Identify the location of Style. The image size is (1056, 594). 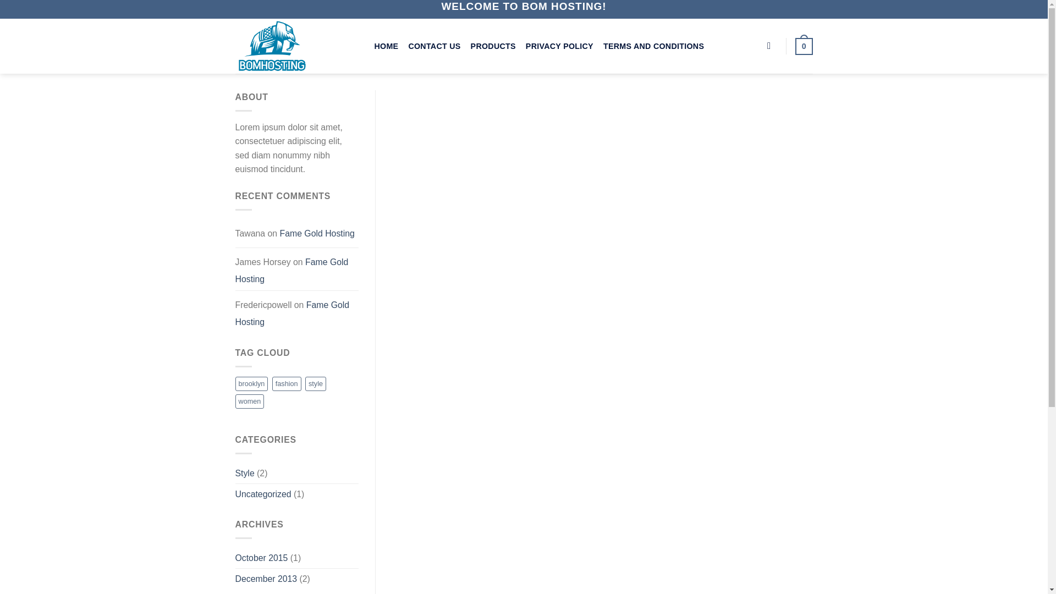
(245, 473).